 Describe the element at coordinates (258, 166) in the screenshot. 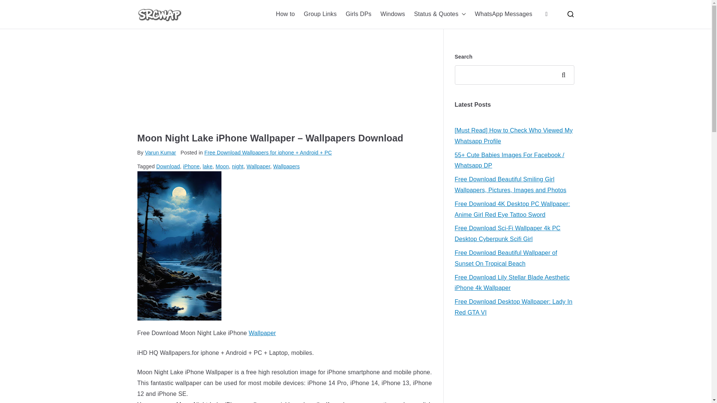

I see `Wallpaper` at that location.